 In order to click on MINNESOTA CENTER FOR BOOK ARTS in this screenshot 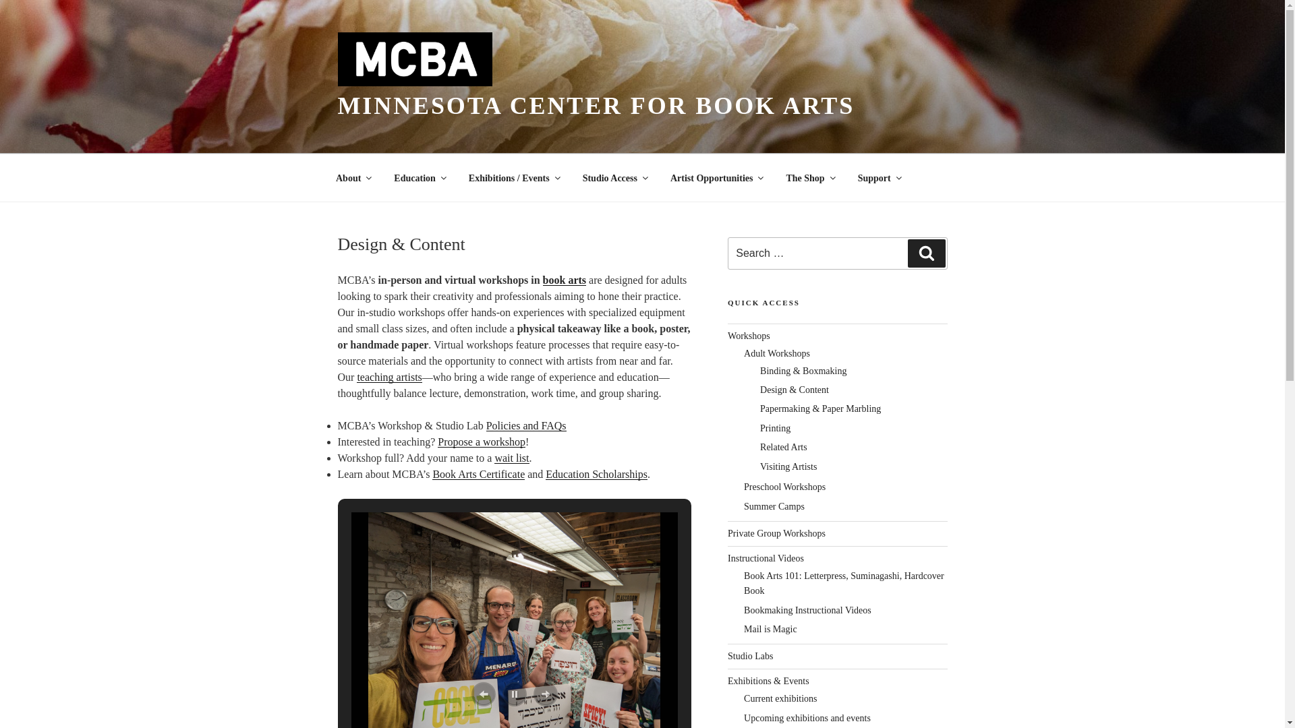, I will do `click(596, 106)`.